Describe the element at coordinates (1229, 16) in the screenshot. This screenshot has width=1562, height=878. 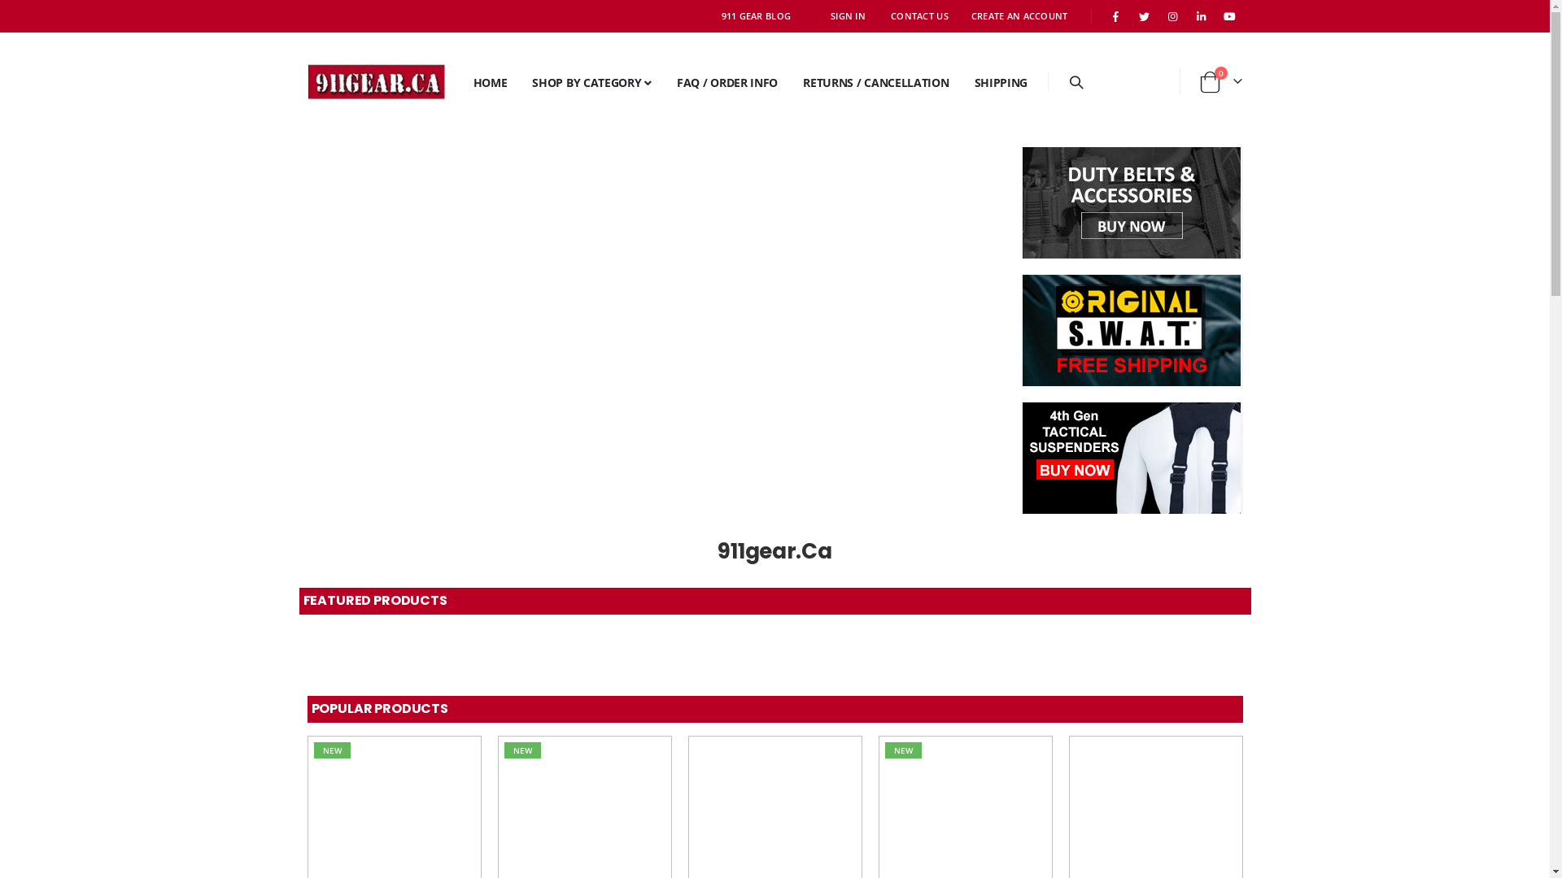
I see `Youtube` at that location.